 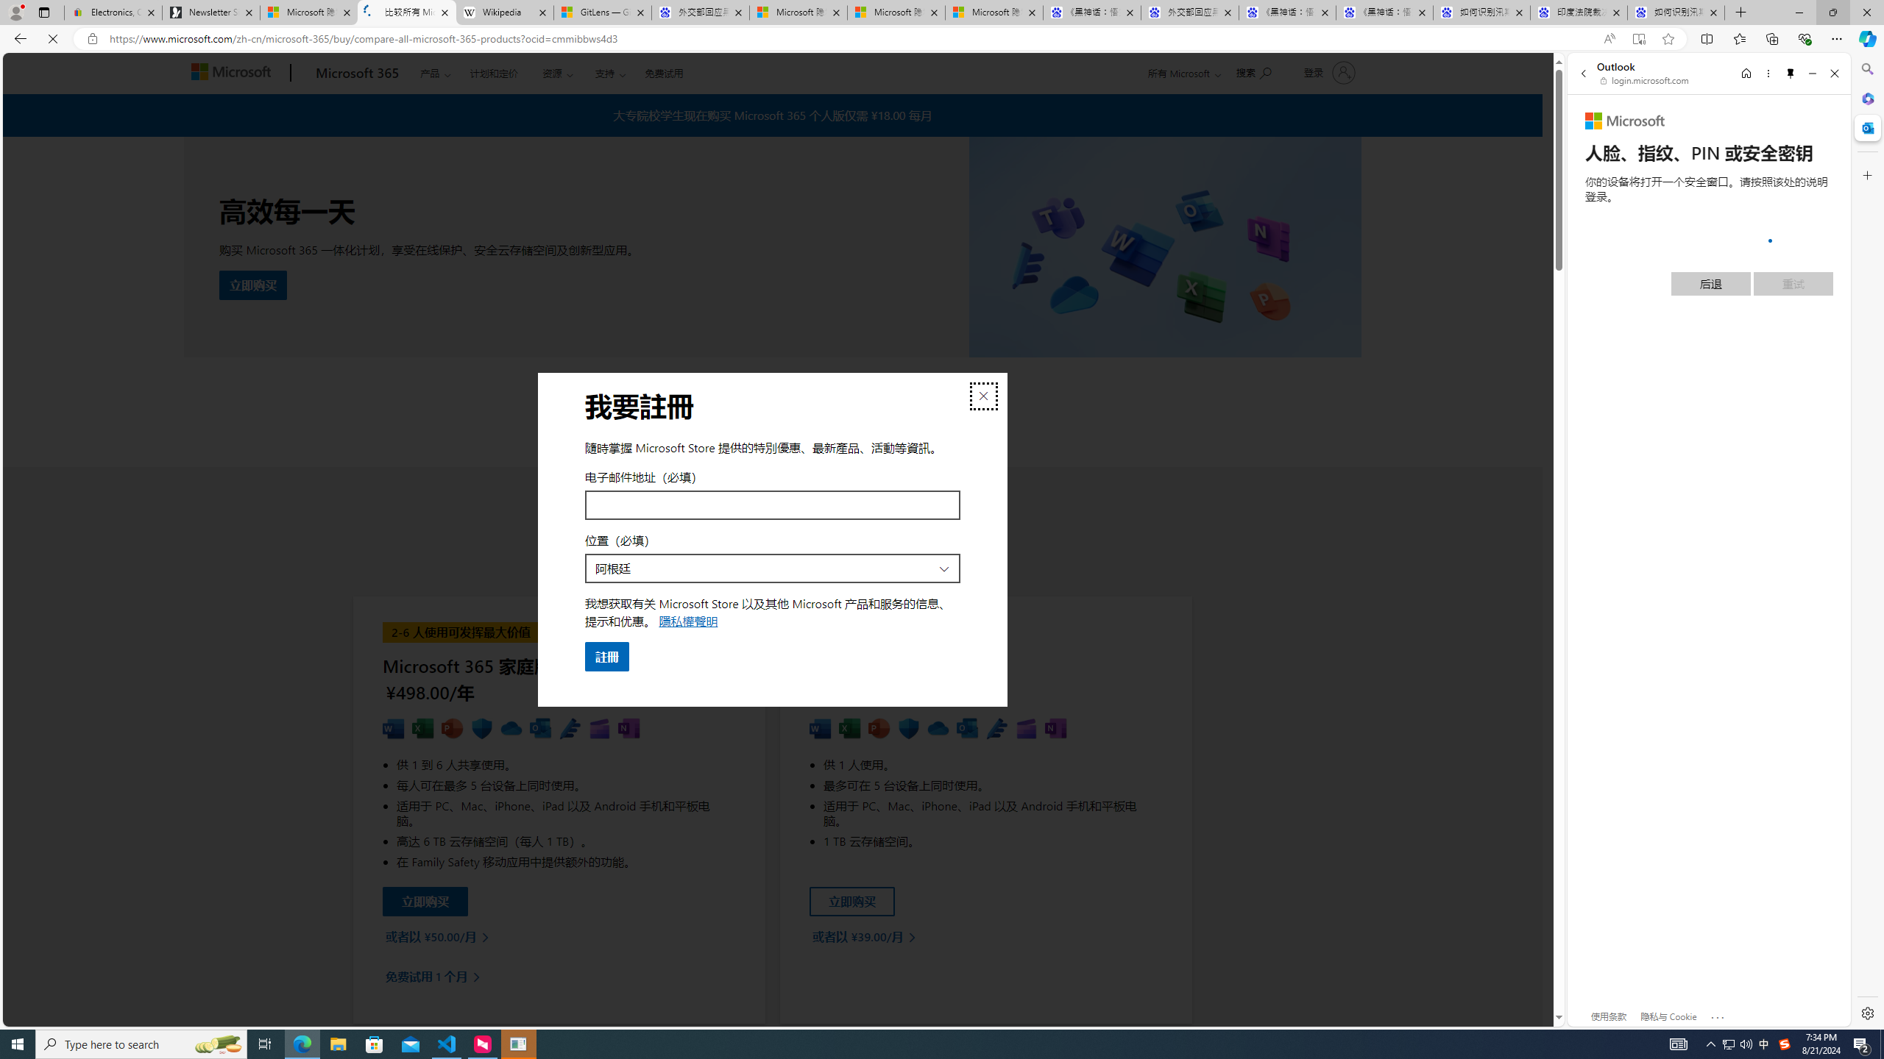 What do you see at coordinates (1646, 80) in the screenshot?
I see `login.microsoft.com` at bounding box center [1646, 80].